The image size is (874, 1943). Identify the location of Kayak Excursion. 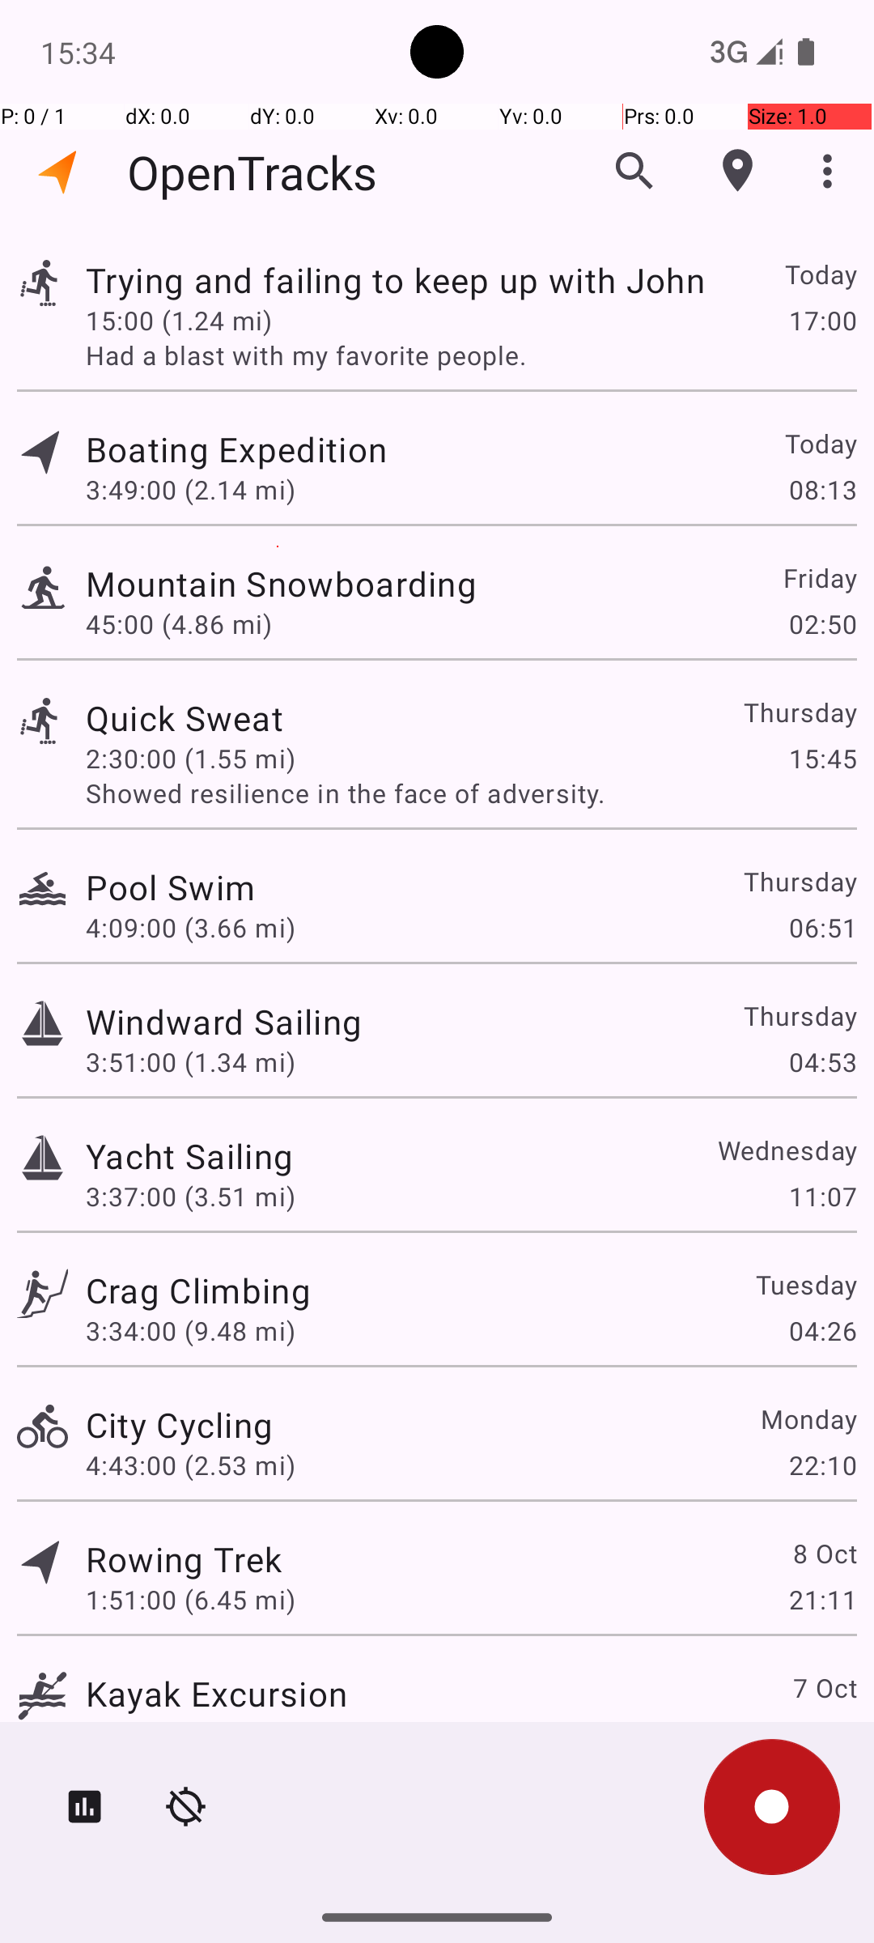
(217, 1694).